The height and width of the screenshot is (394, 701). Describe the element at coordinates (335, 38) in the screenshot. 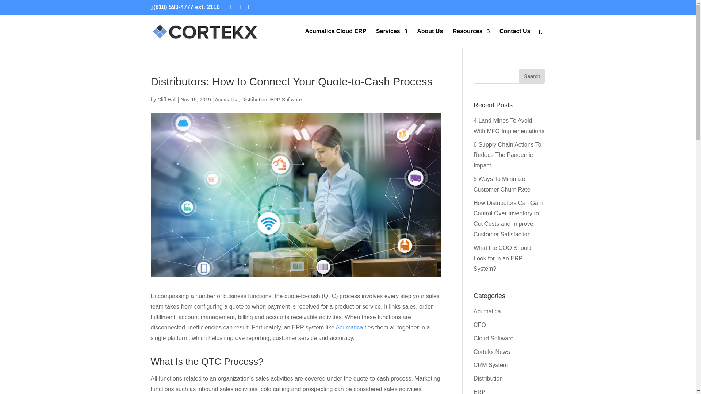

I see `Acumatica Cloud ERP` at that location.